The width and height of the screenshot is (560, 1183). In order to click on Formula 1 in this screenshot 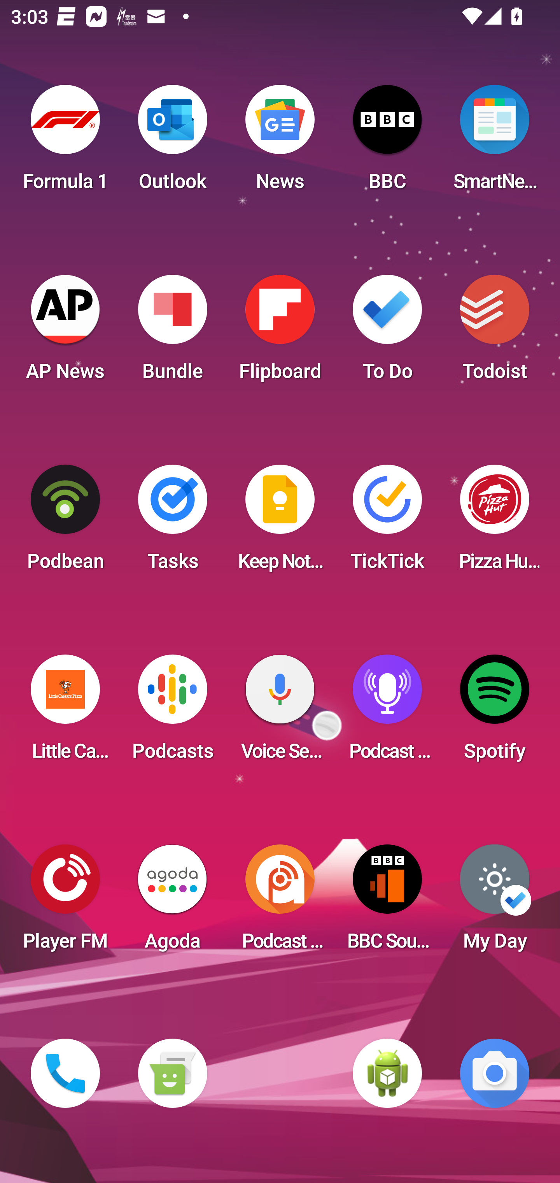, I will do `click(65, 142)`.